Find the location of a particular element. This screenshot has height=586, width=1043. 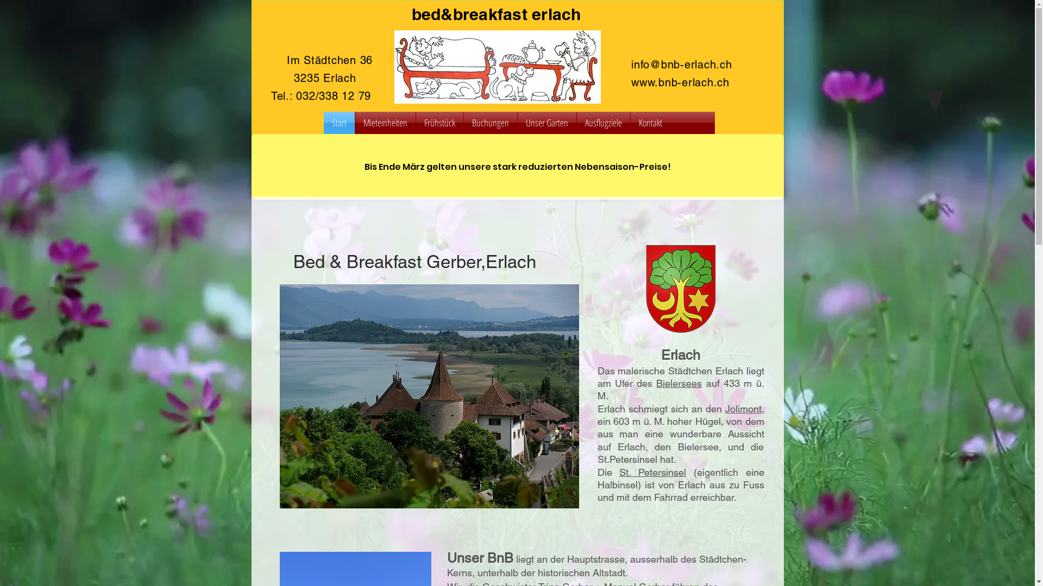

Bielersees is located at coordinates (679, 383).